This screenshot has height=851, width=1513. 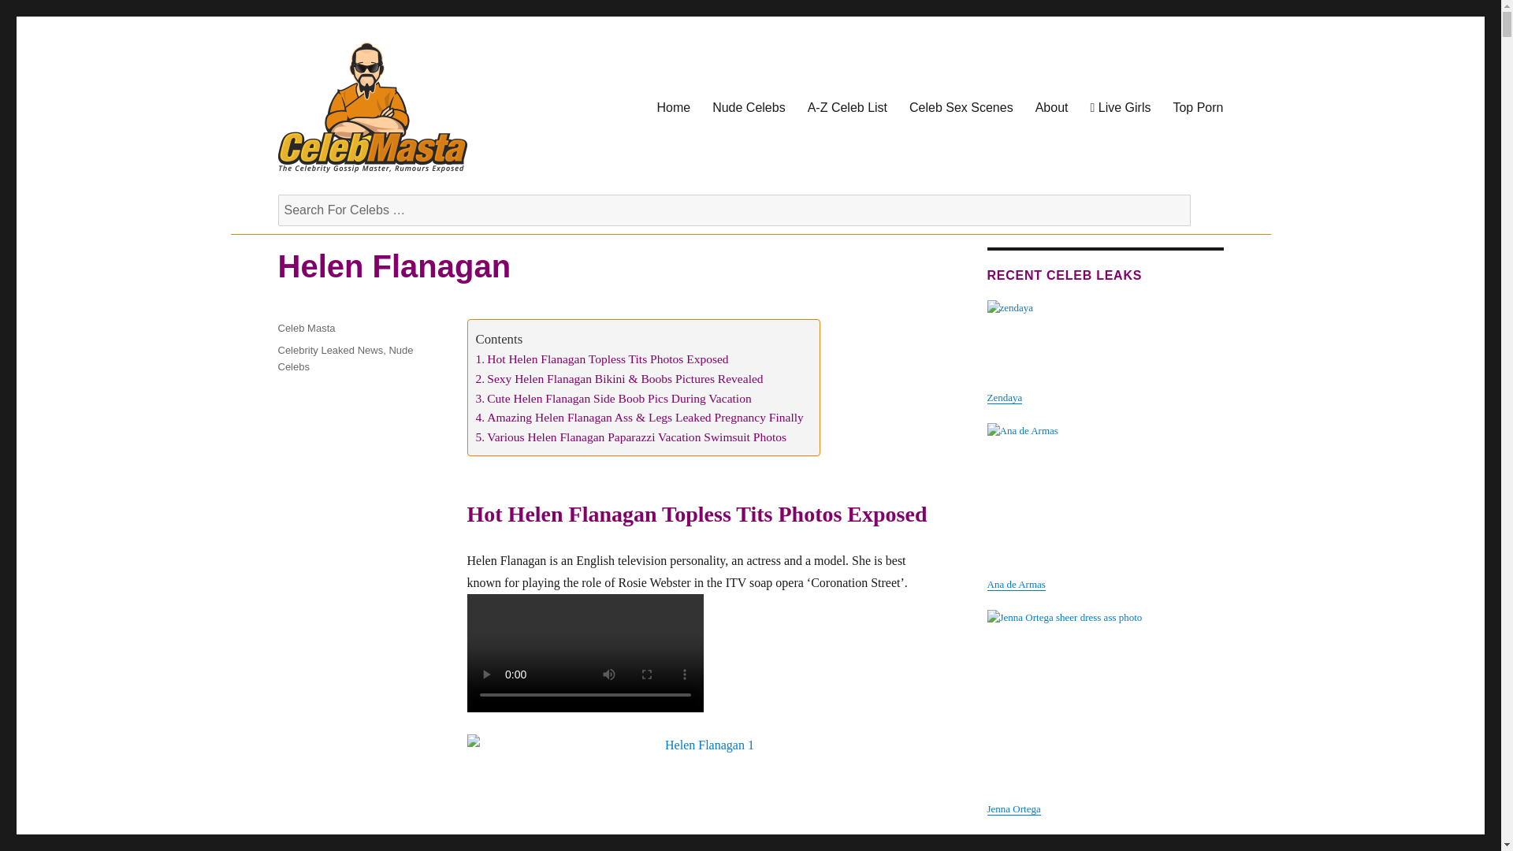 I want to click on Various Helen Flanagan Paparazzi Vacation Swimsuit Photos, so click(x=631, y=438).